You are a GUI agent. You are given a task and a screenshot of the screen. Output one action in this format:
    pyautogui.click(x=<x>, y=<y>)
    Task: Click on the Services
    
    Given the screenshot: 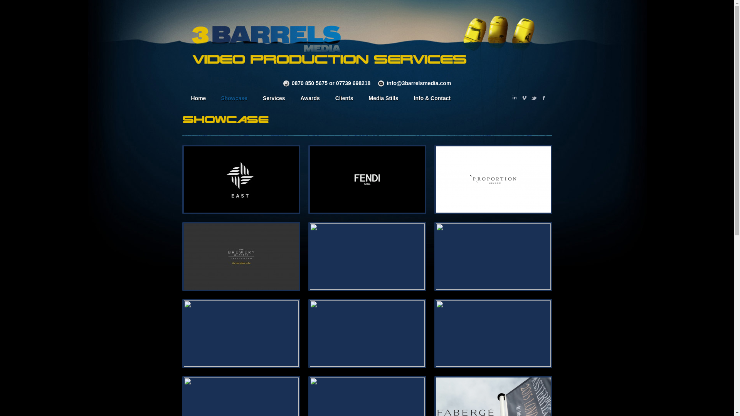 What is the action you would take?
    pyautogui.click(x=274, y=100)
    